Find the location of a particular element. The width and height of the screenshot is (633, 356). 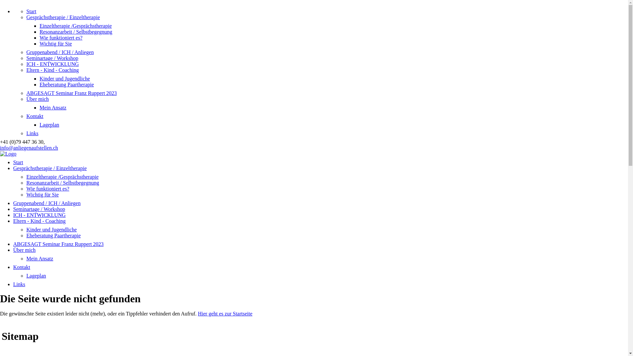

Lageplan is located at coordinates (49, 125).